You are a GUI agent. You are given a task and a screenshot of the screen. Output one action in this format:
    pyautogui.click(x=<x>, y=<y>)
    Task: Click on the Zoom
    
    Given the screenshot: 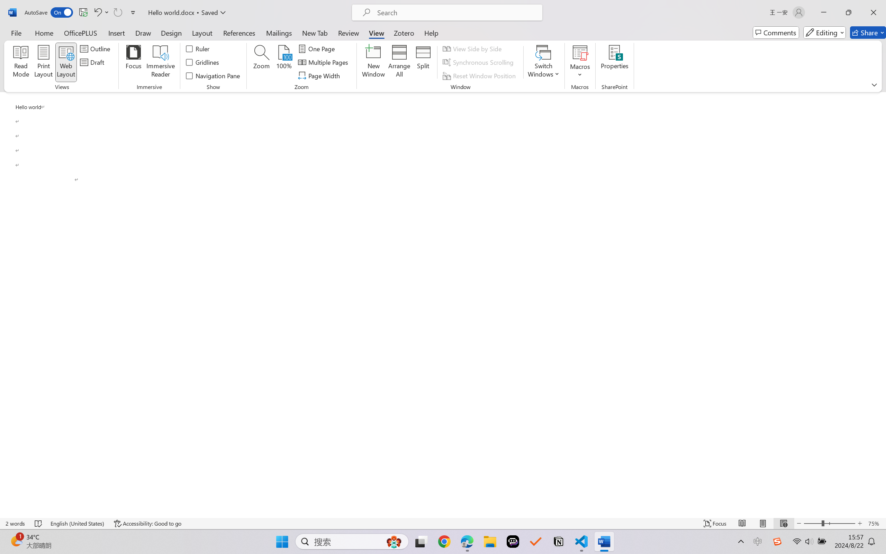 What is the action you would take?
    pyautogui.click(x=829, y=524)
    